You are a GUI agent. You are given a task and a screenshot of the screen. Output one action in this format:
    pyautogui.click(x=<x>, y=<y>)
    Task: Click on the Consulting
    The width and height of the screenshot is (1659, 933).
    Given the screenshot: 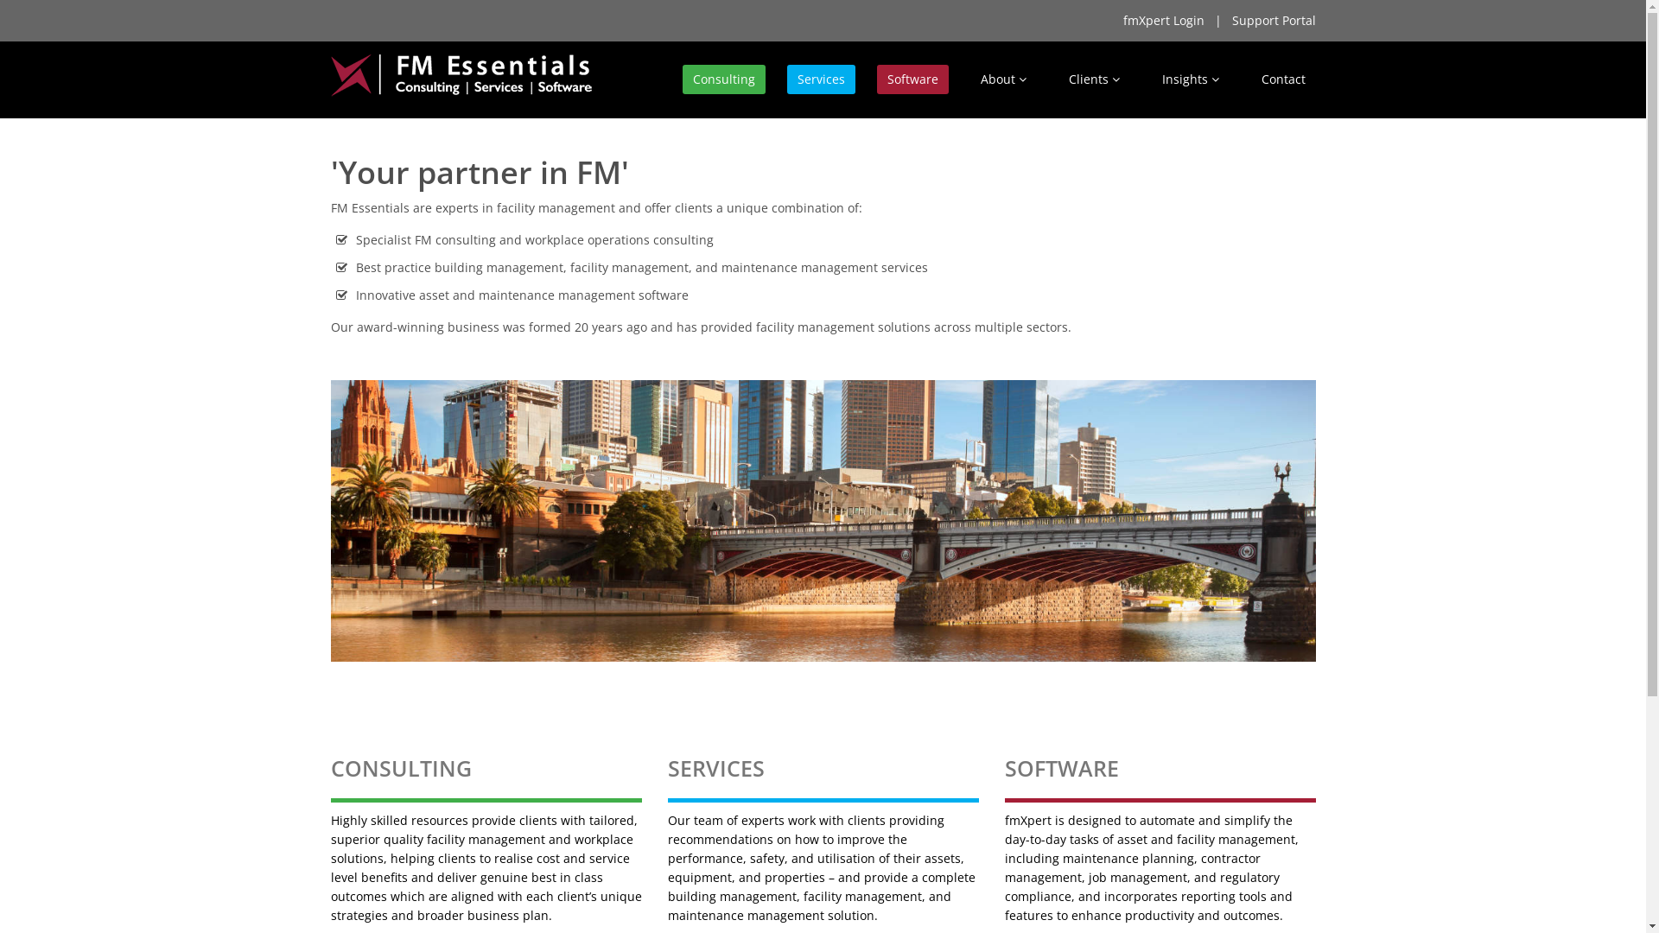 What is the action you would take?
    pyautogui.click(x=724, y=79)
    